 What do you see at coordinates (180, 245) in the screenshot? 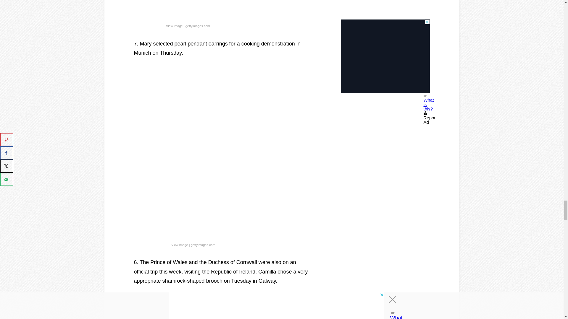
I see `View image` at bounding box center [180, 245].